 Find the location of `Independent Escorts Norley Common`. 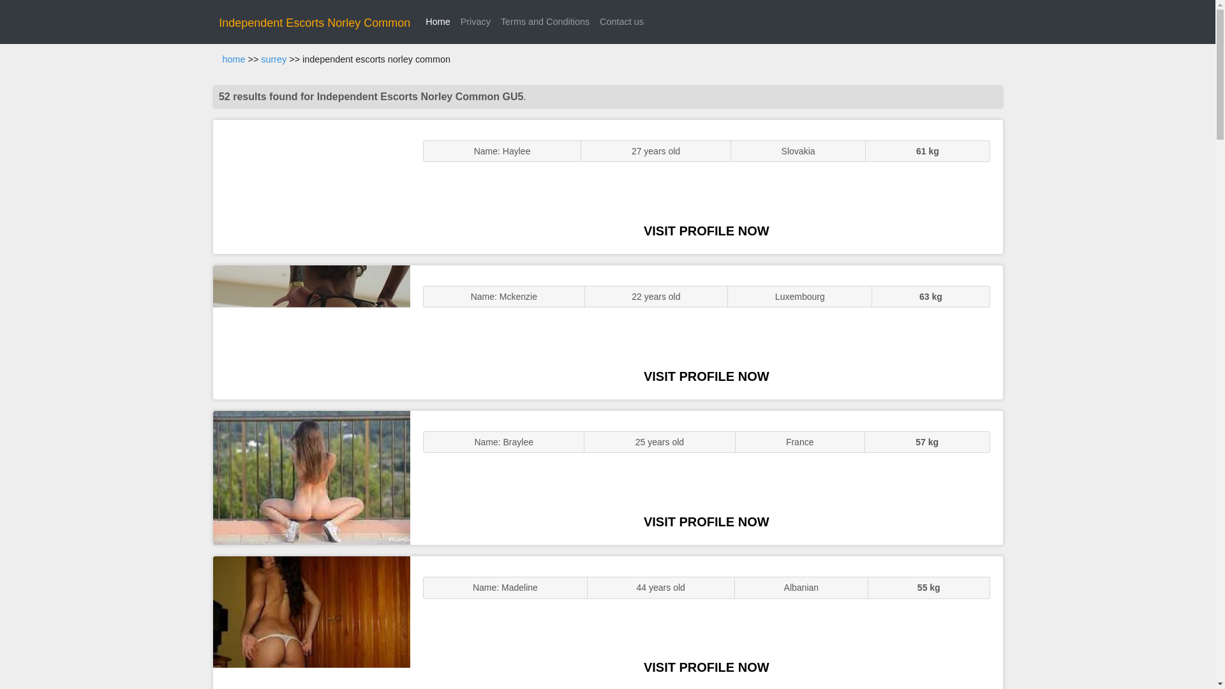

Independent Escorts Norley Common is located at coordinates (315, 23).